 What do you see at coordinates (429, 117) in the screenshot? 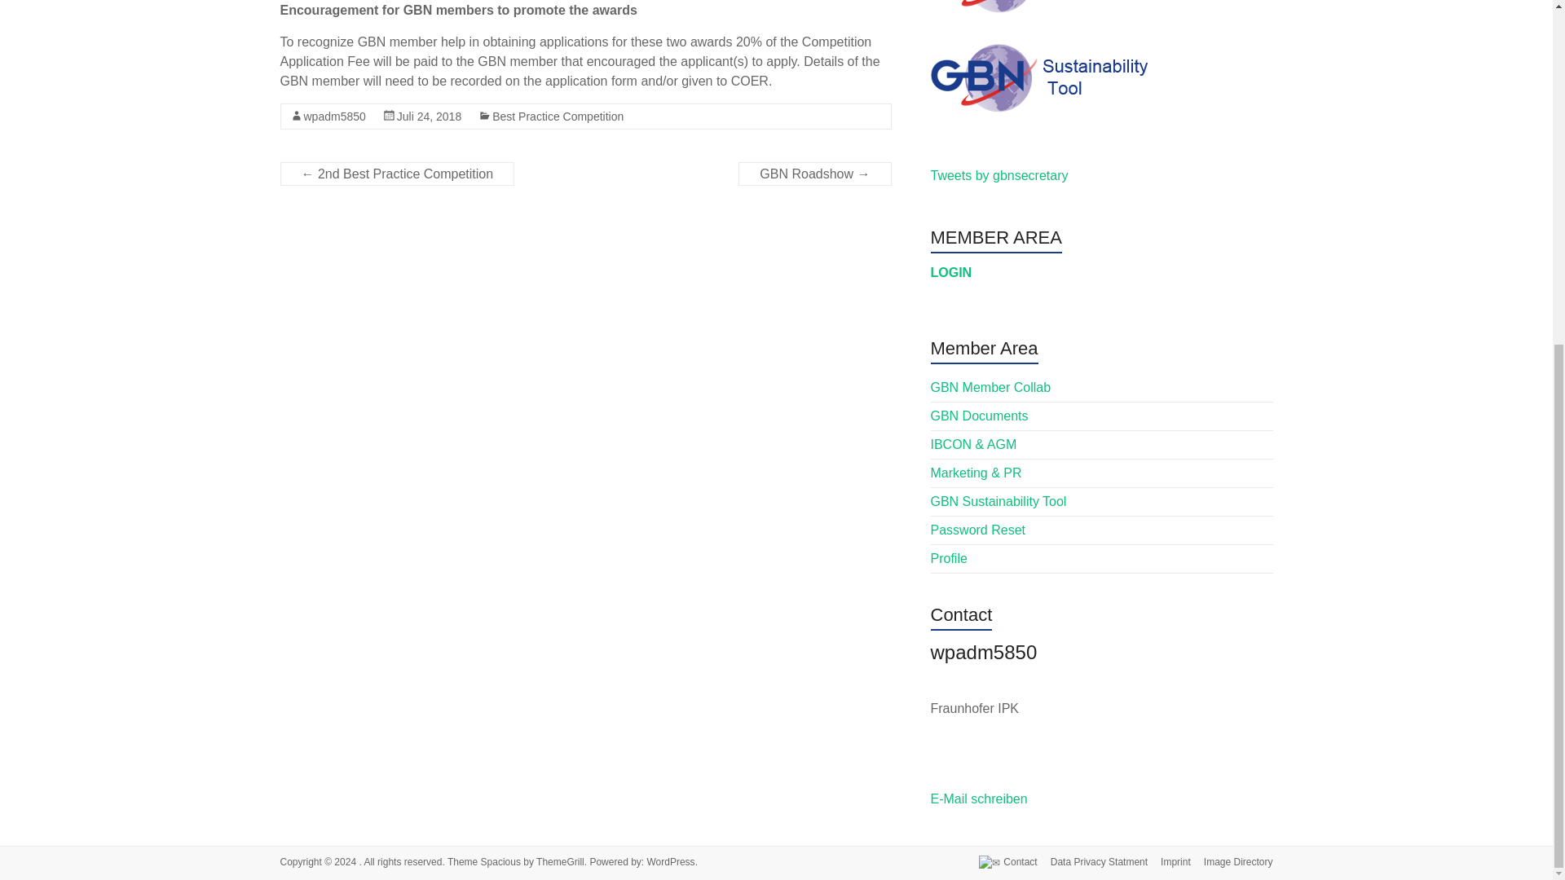
I see `Juli 24, 2018` at bounding box center [429, 117].